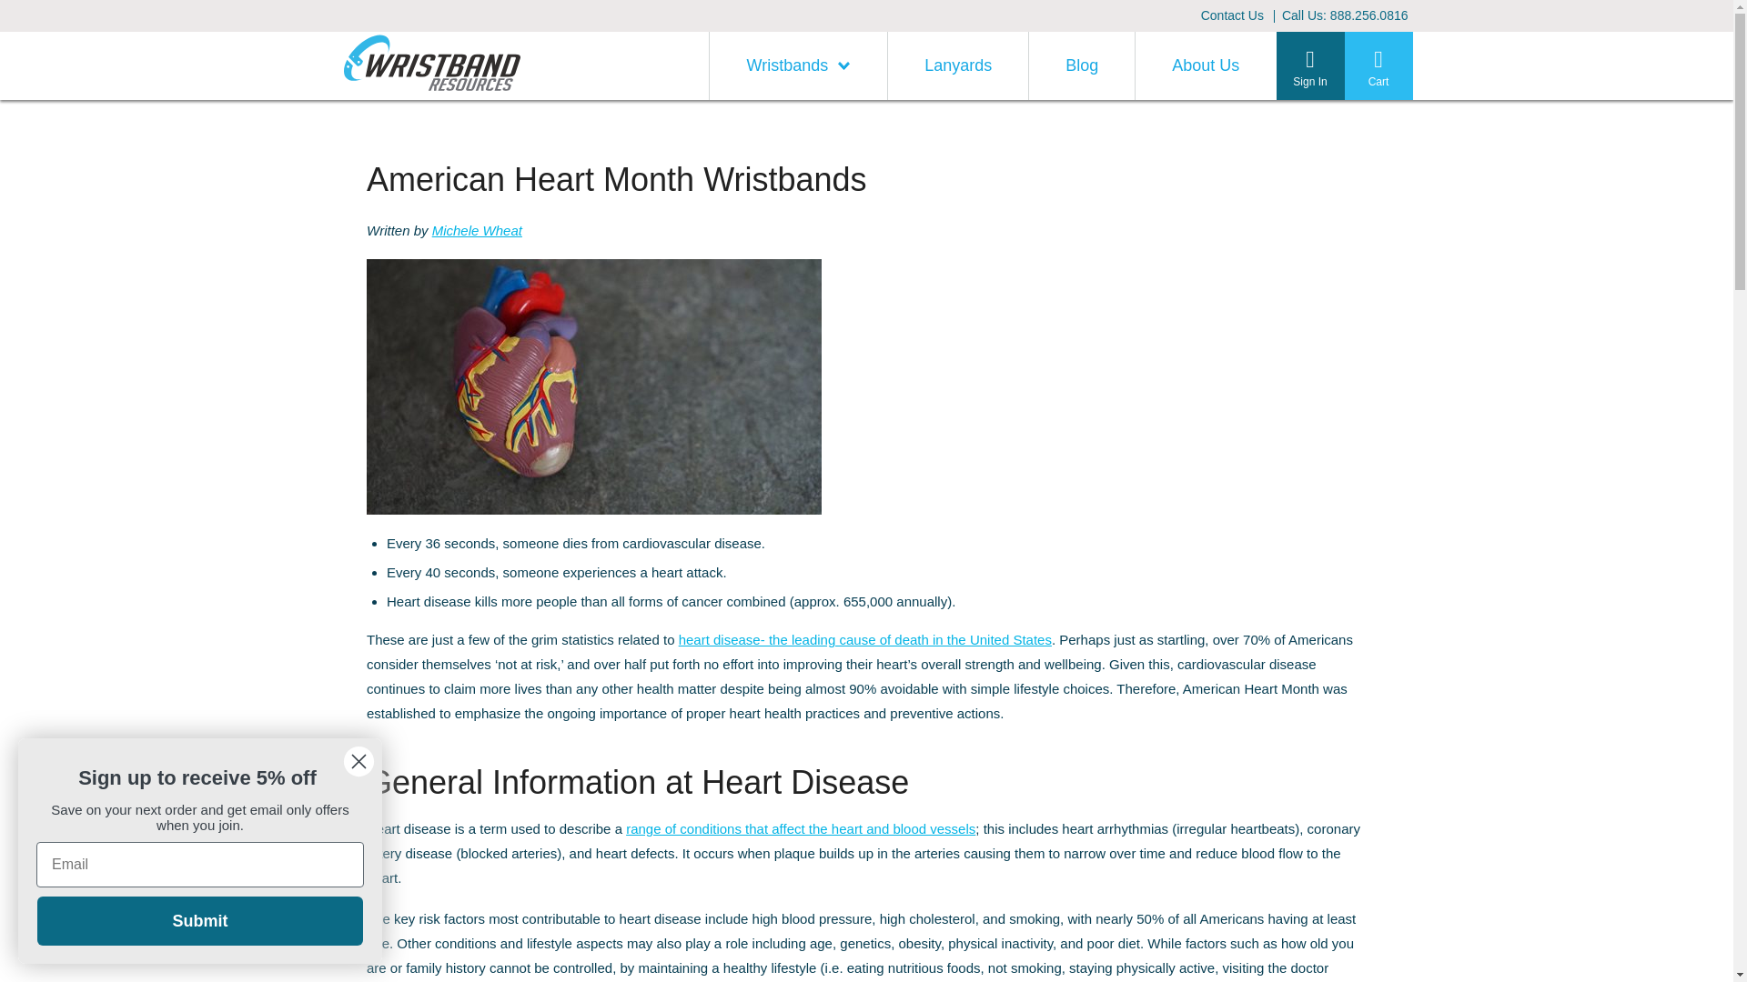 The image size is (1747, 982). I want to click on Call Us: 888.256.0816, so click(1345, 15).